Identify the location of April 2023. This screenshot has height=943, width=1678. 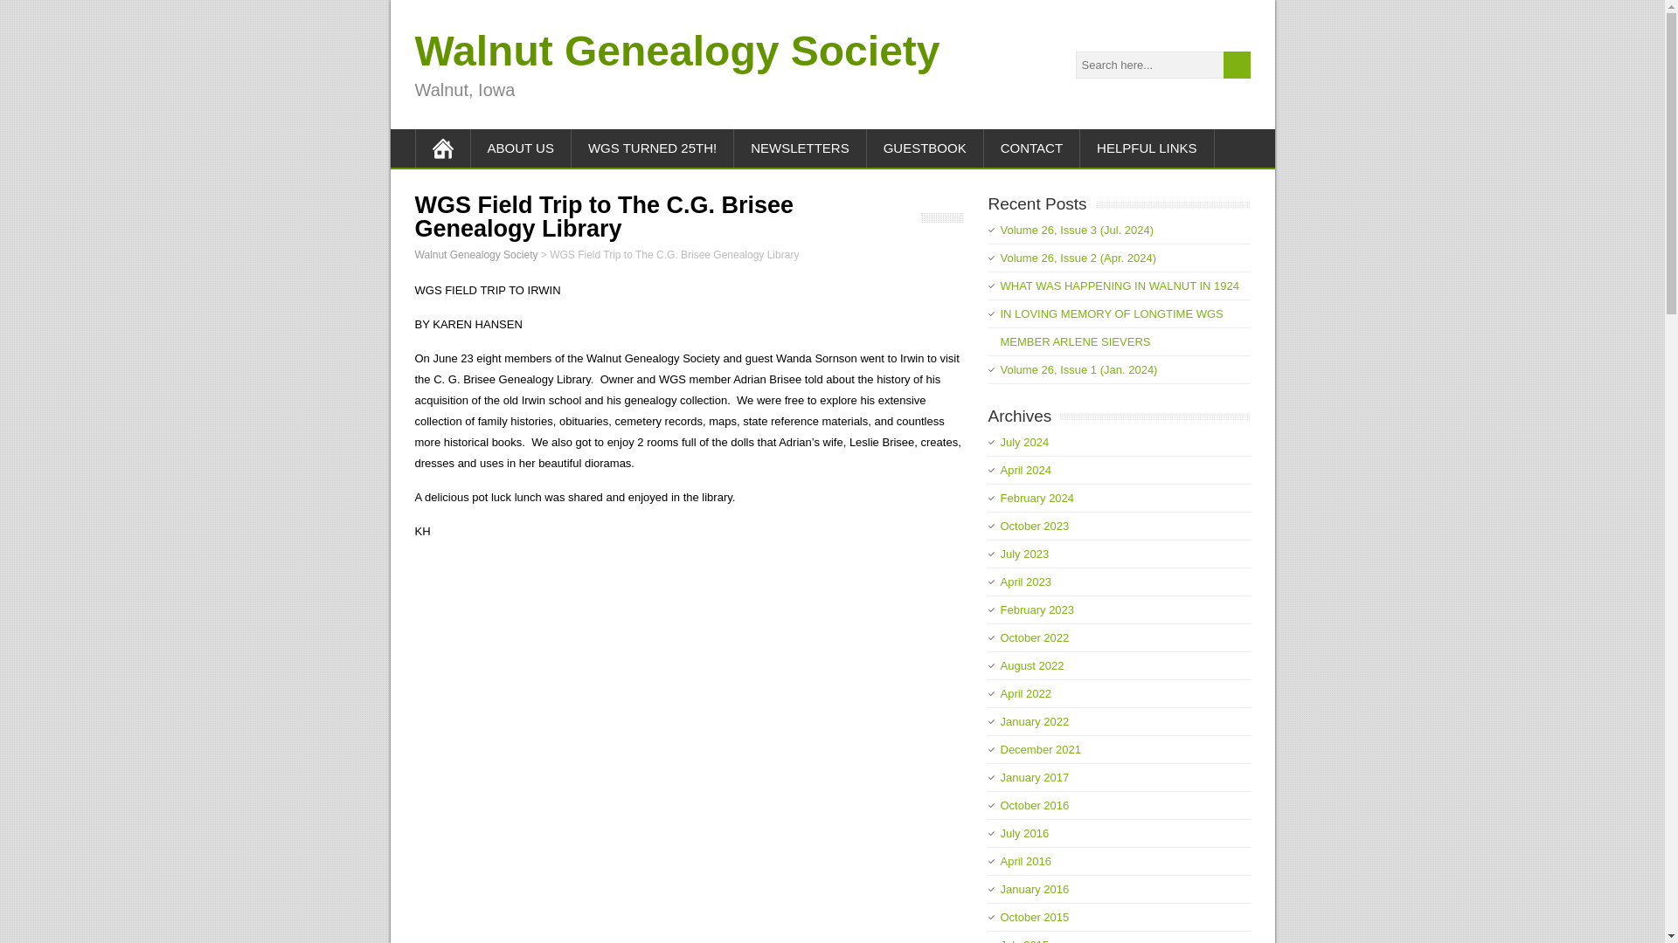
(1026, 582).